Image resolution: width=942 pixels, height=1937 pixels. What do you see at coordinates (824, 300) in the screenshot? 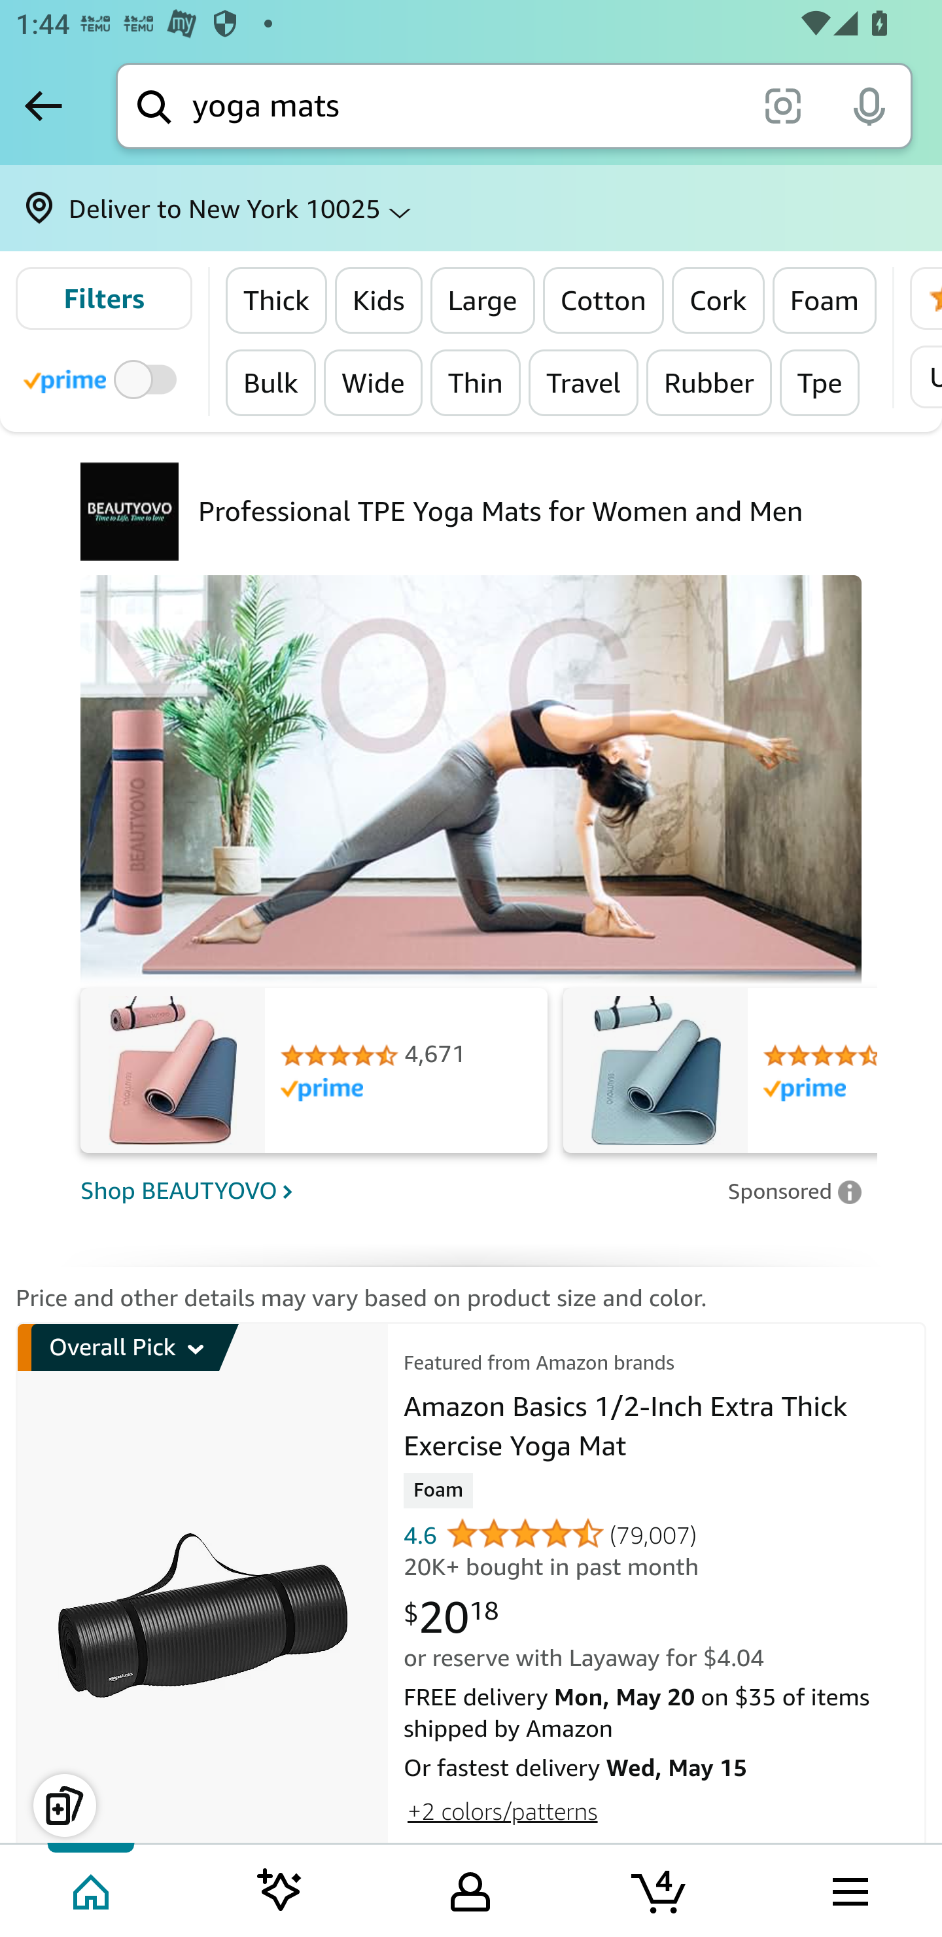
I see `Foam` at bounding box center [824, 300].